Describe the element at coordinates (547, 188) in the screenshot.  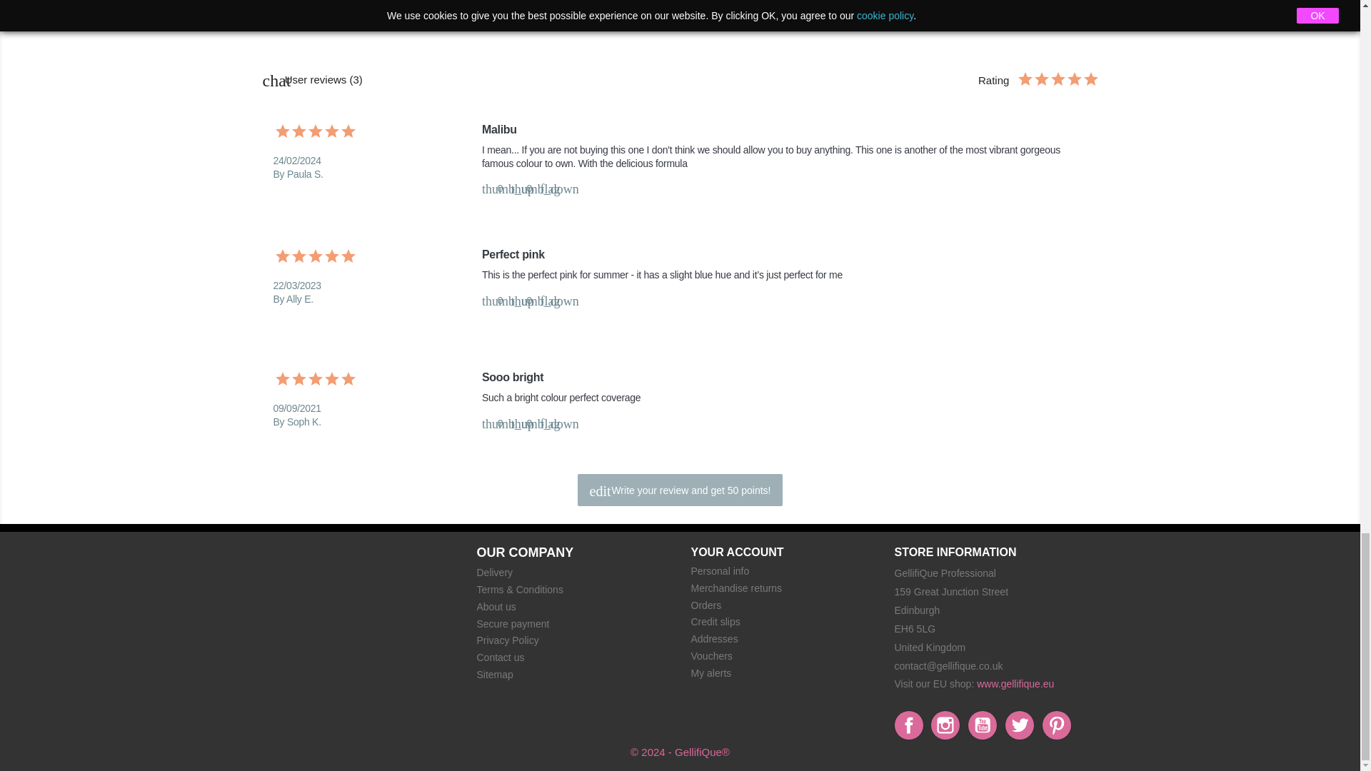
I see `Report abuse` at that location.